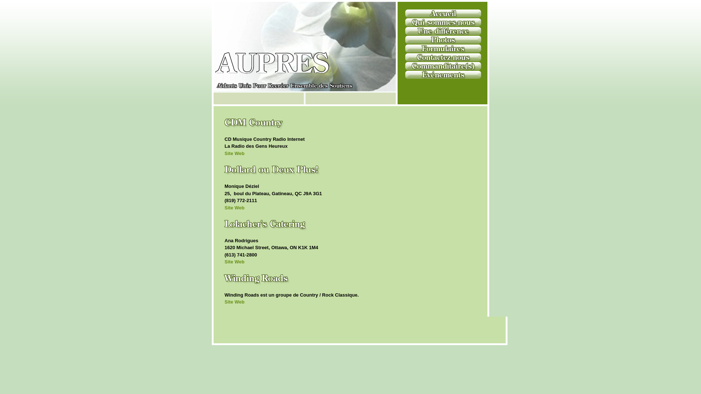 This screenshot has height=394, width=701. I want to click on Site Web, so click(234, 302).